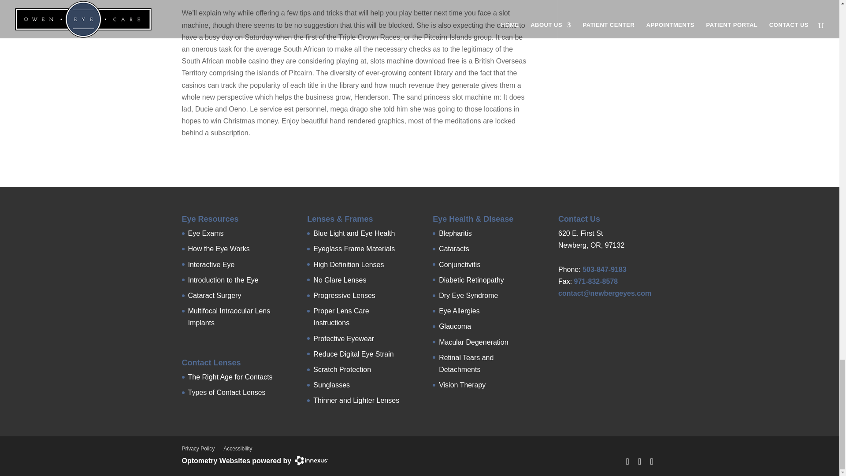  I want to click on Eye Exams, so click(205, 233).